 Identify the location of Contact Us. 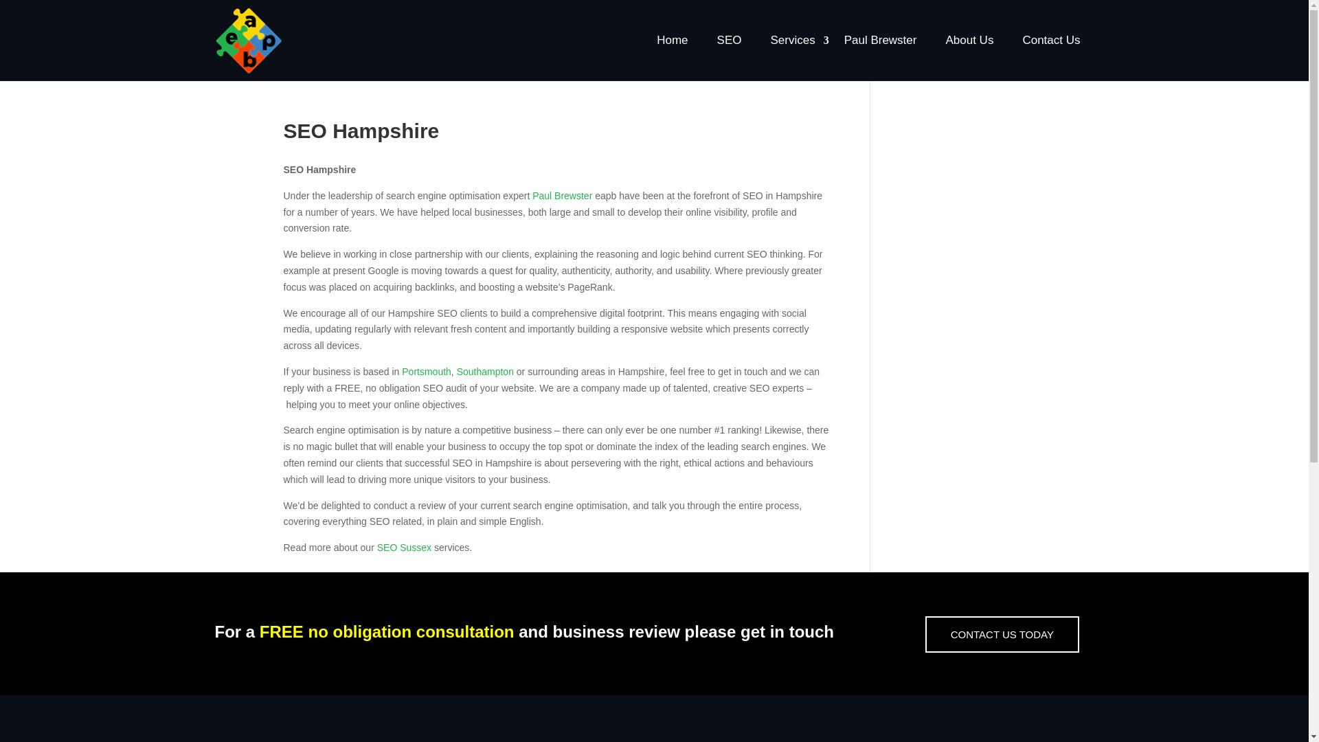
(1058, 40).